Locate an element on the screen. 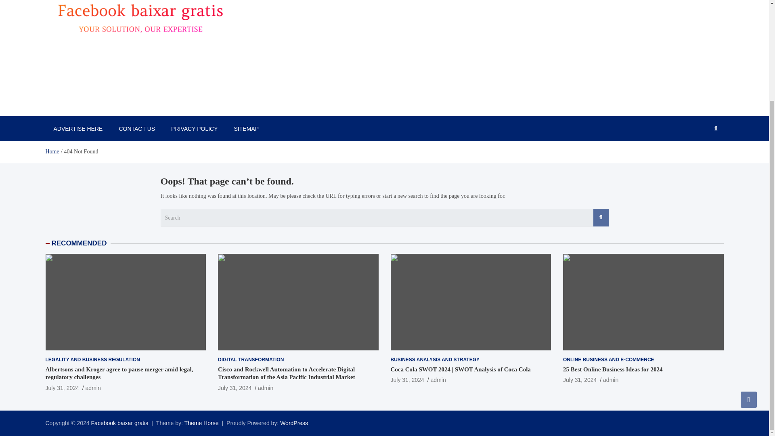 The height and width of the screenshot is (436, 775). DIGITAL TRANSFORMATION is located at coordinates (250, 360).